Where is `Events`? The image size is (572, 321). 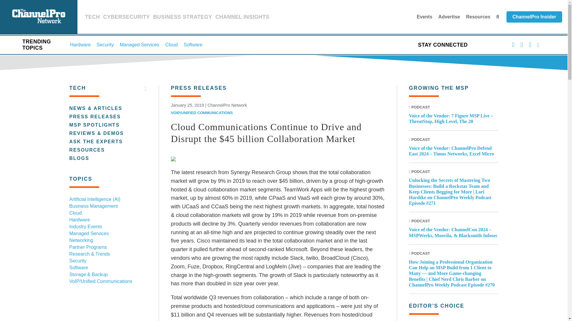 Events is located at coordinates (425, 17).